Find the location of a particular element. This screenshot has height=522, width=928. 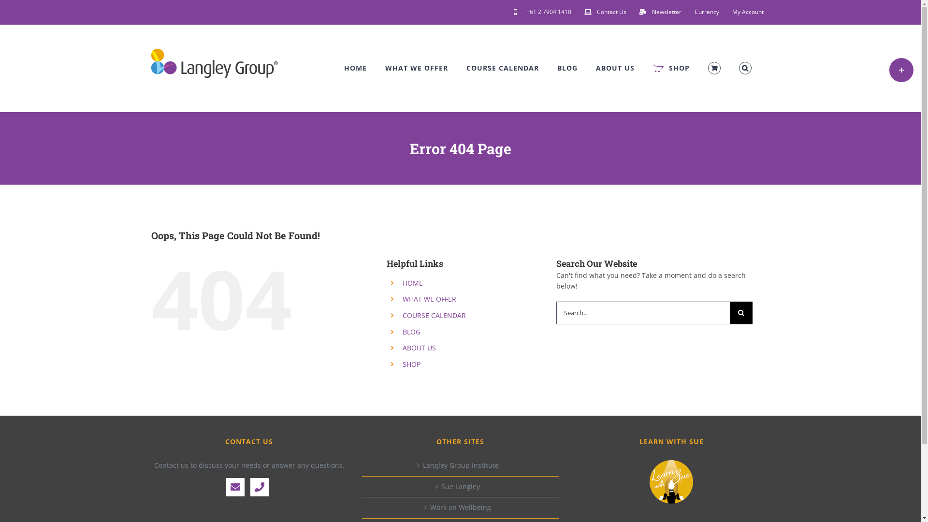

HOME is located at coordinates (356, 68).